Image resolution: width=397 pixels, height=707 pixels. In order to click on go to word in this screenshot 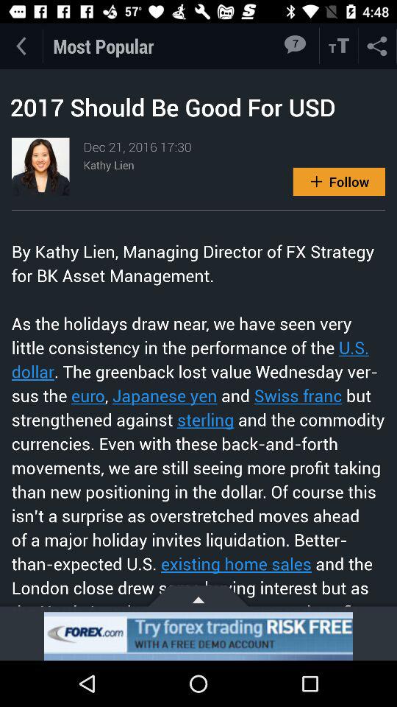, I will do `click(339, 46)`.